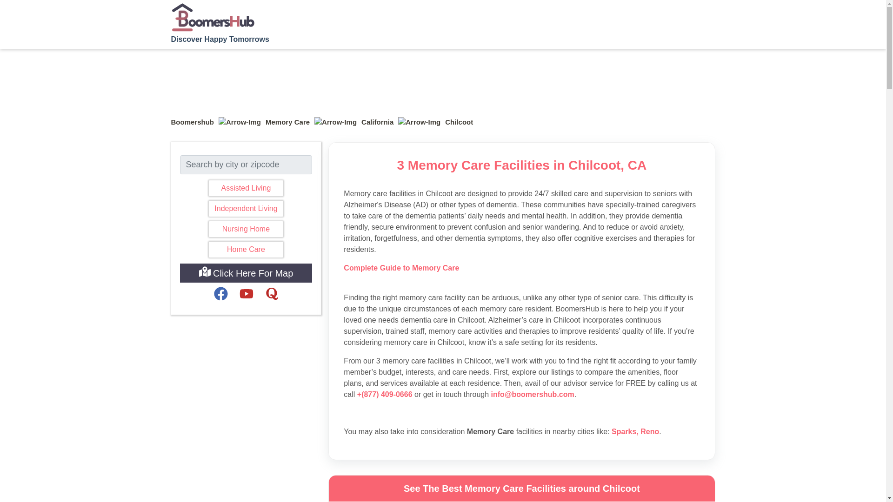  Describe the element at coordinates (378, 122) in the screenshot. I see `Memory Care facilities in California` at that location.